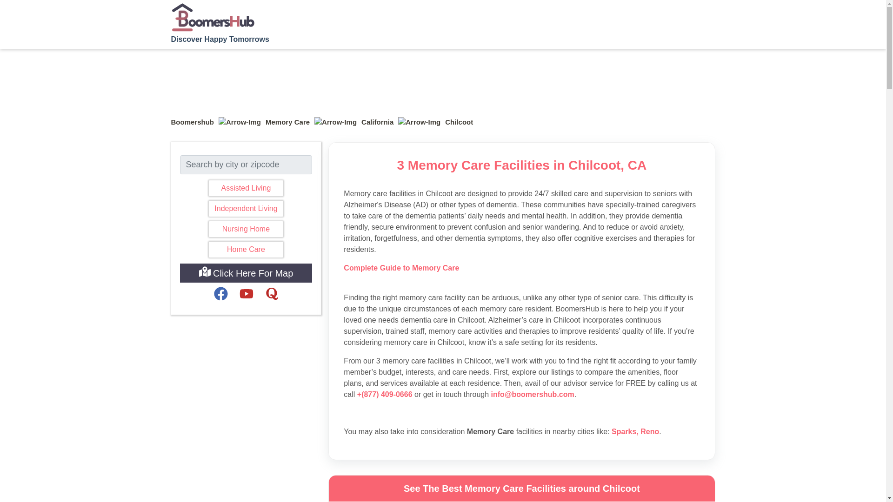  Describe the element at coordinates (378, 122) in the screenshot. I see `Memory Care facilities in California` at that location.